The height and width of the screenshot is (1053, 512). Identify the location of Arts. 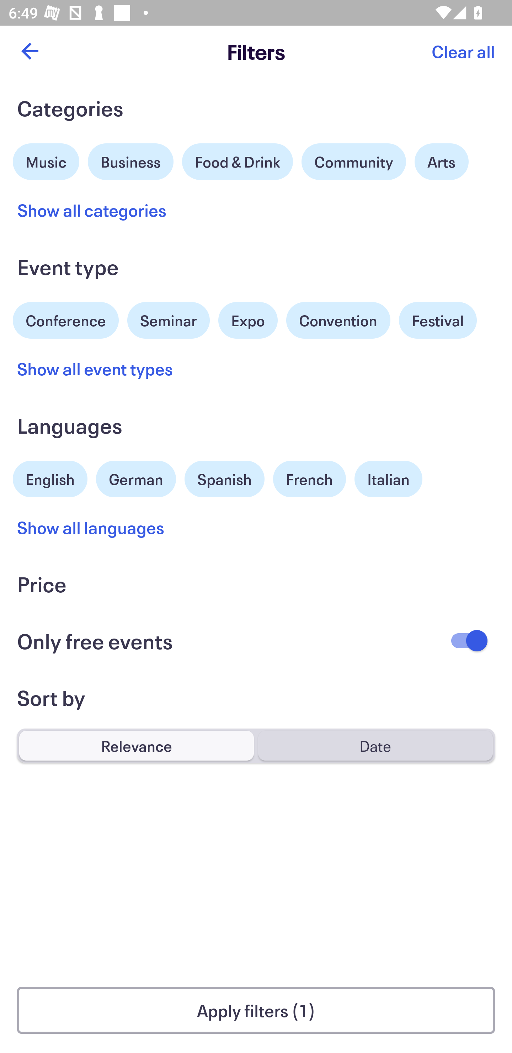
(442, 162).